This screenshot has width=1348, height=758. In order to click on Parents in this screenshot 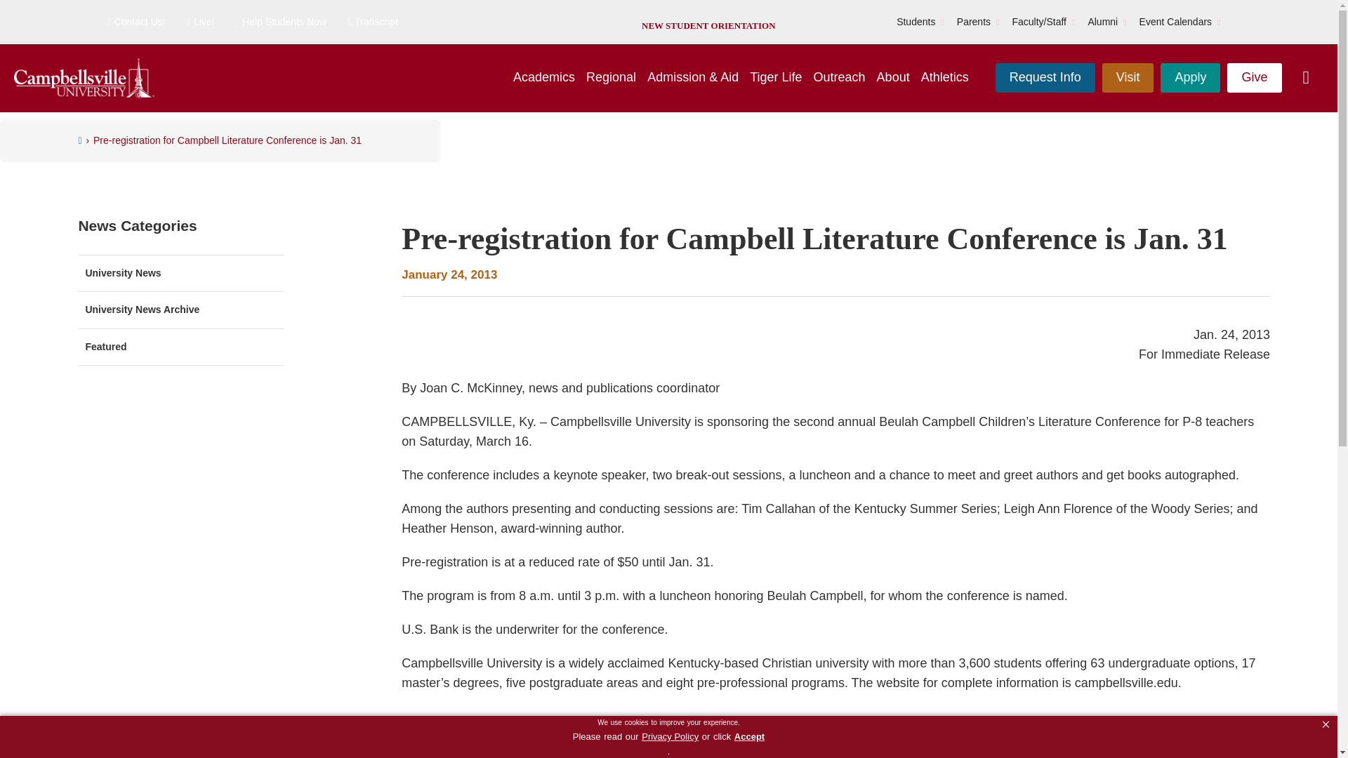, I will do `click(974, 22)`.